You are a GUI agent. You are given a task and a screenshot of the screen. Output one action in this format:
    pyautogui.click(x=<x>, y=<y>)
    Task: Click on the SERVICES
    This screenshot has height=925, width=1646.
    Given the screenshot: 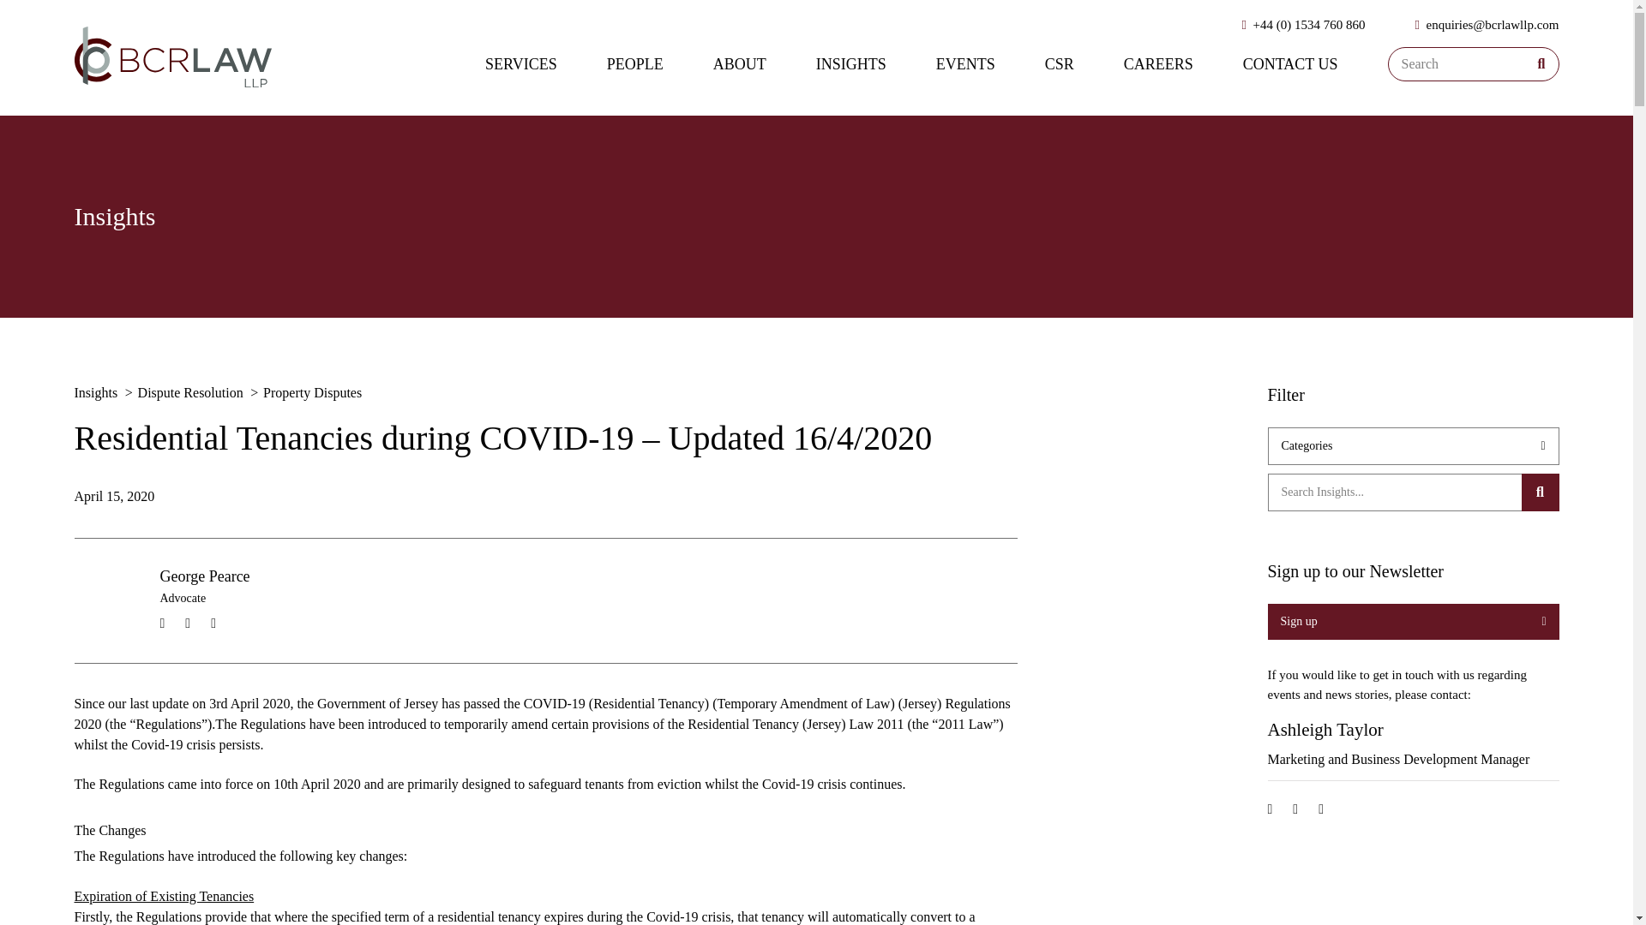 What is the action you would take?
    pyautogui.click(x=521, y=63)
    